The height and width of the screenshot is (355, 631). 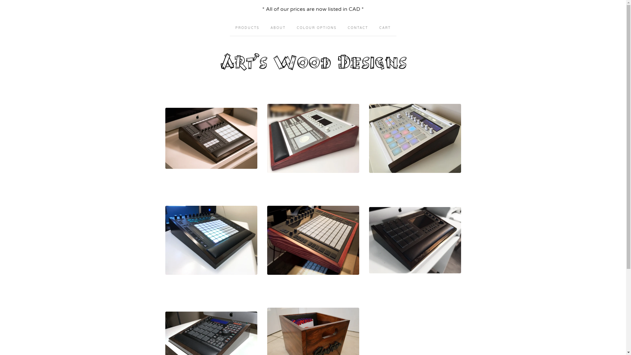 What do you see at coordinates (385, 27) in the screenshot?
I see `CART` at bounding box center [385, 27].